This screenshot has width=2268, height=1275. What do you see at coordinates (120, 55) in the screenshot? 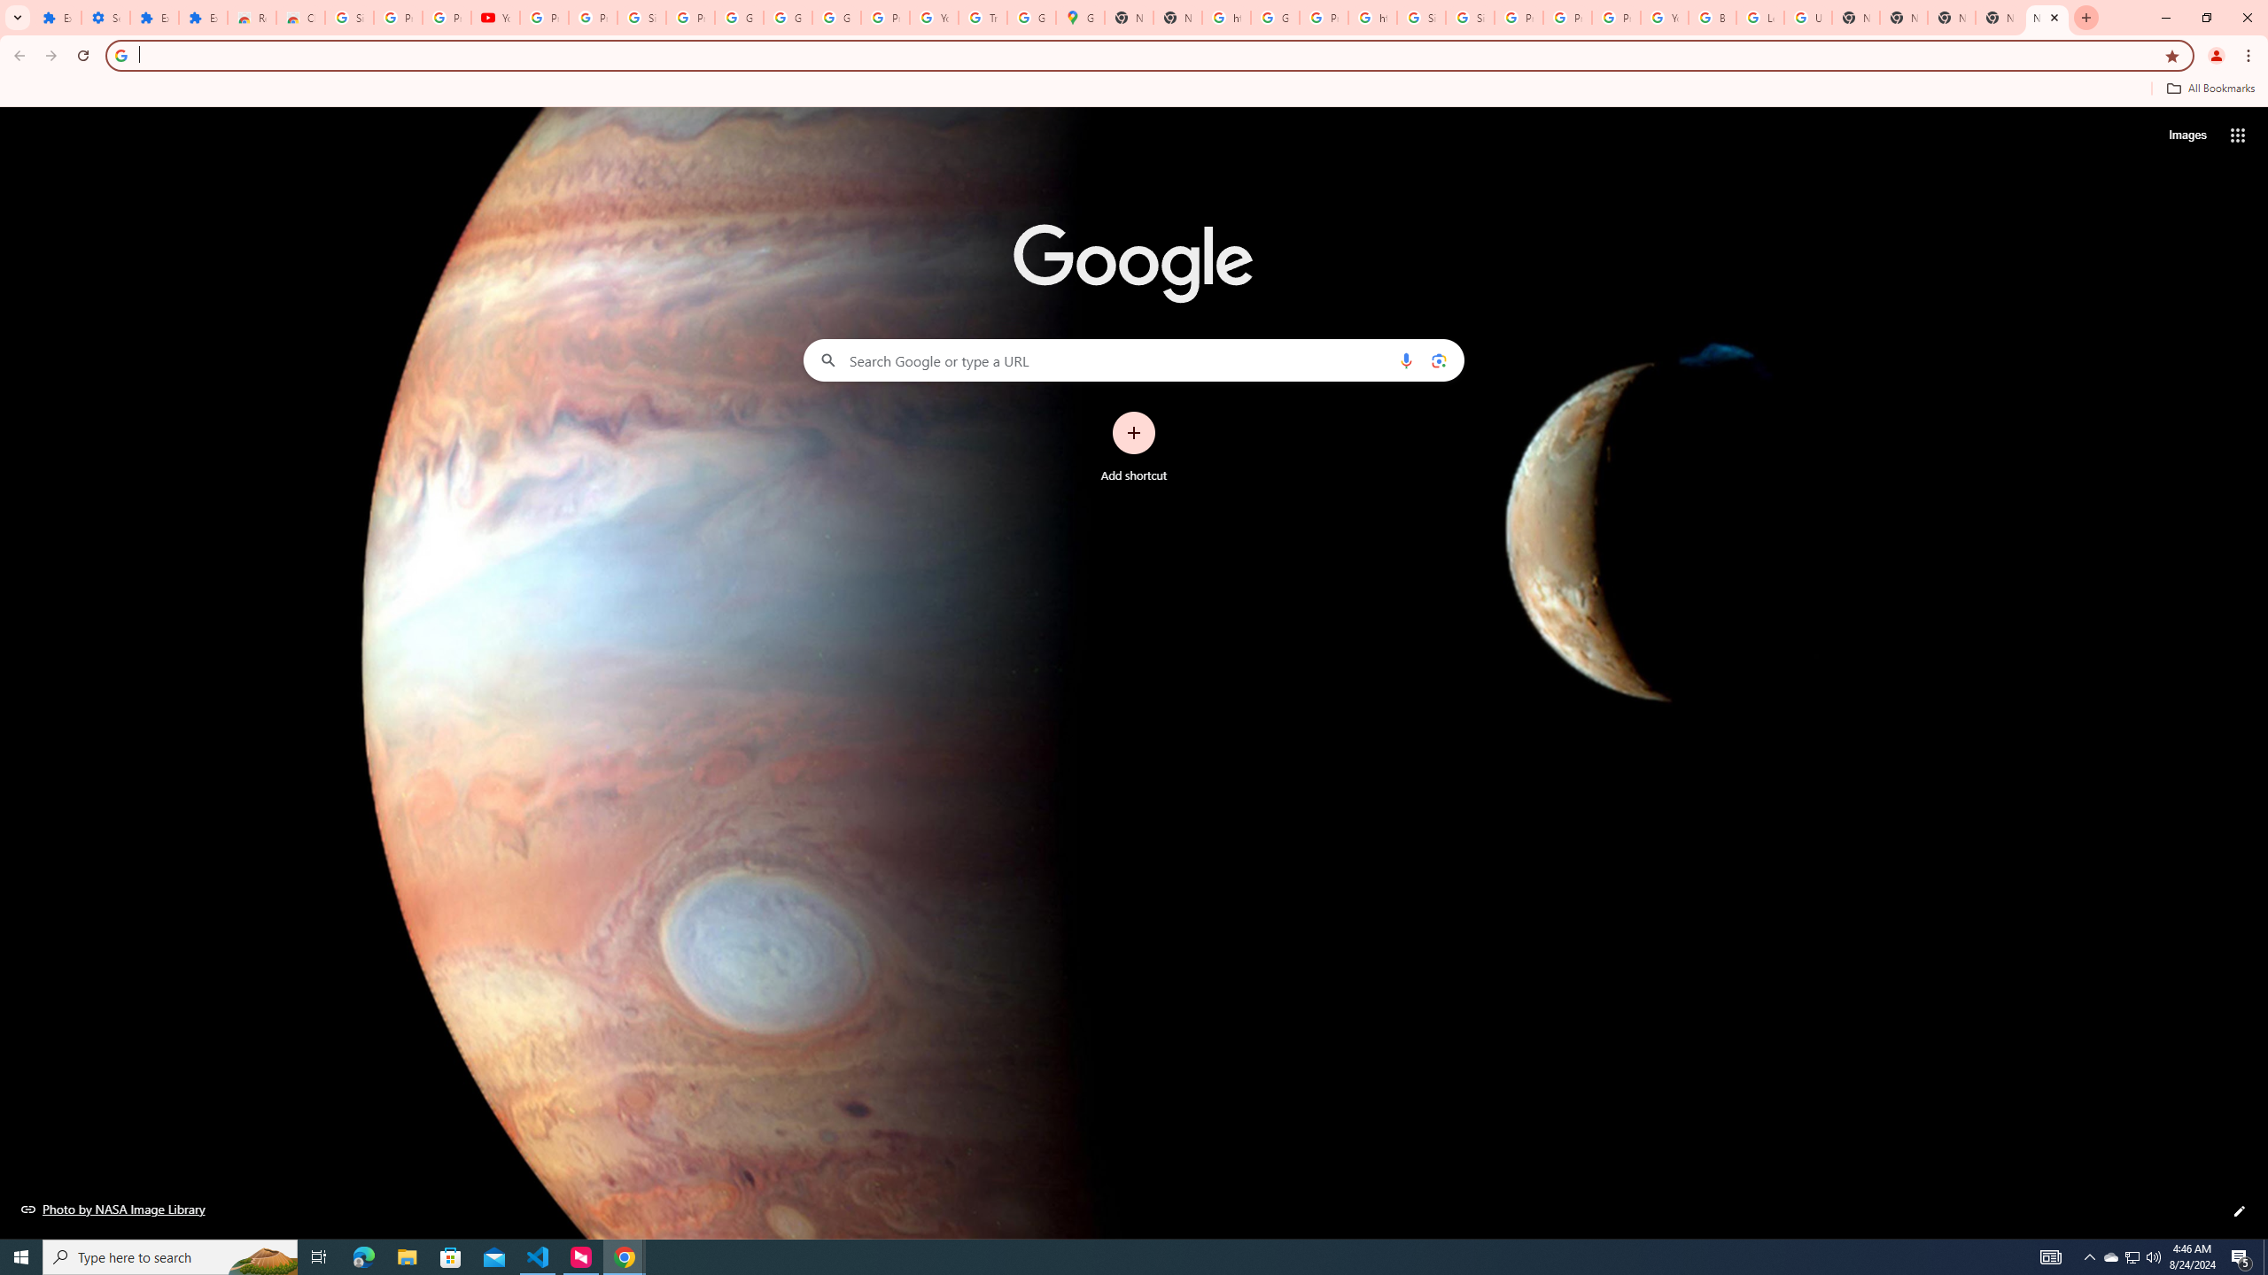
I see `Search icon` at bounding box center [120, 55].